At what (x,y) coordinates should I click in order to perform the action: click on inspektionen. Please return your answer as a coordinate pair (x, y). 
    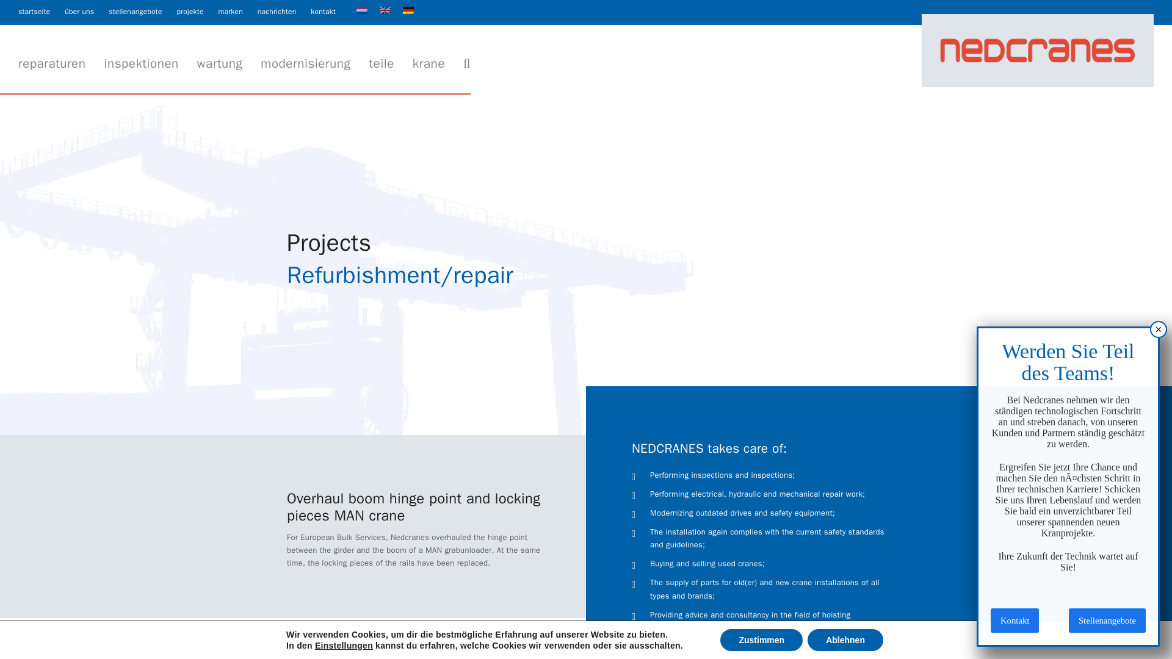
    Looking at the image, I should click on (141, 65).